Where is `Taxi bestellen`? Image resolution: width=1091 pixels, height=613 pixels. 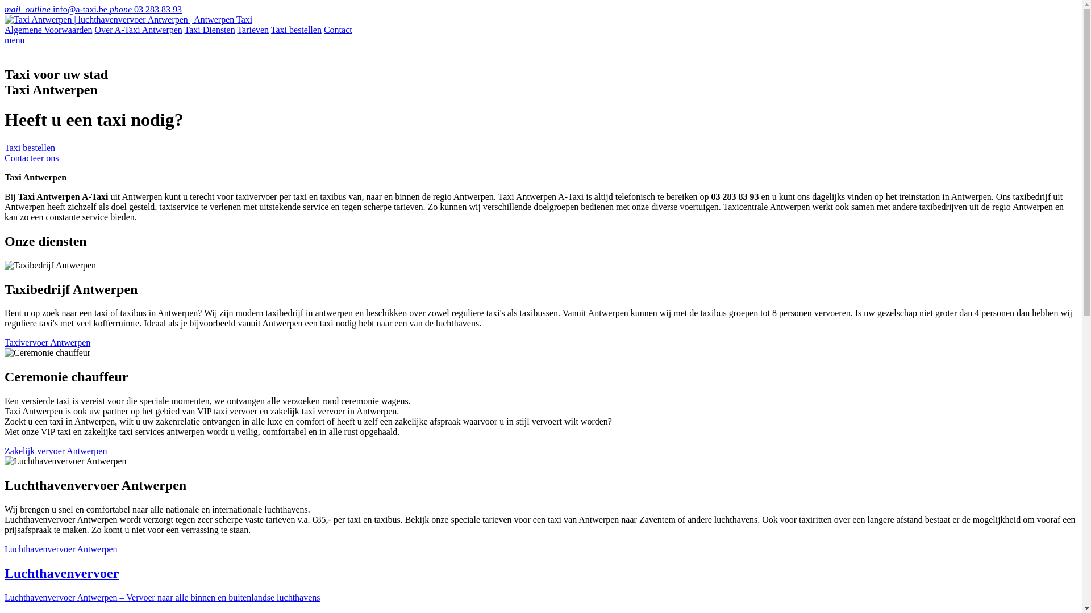 Taxi bestellen is located at coordinates (30, 148).